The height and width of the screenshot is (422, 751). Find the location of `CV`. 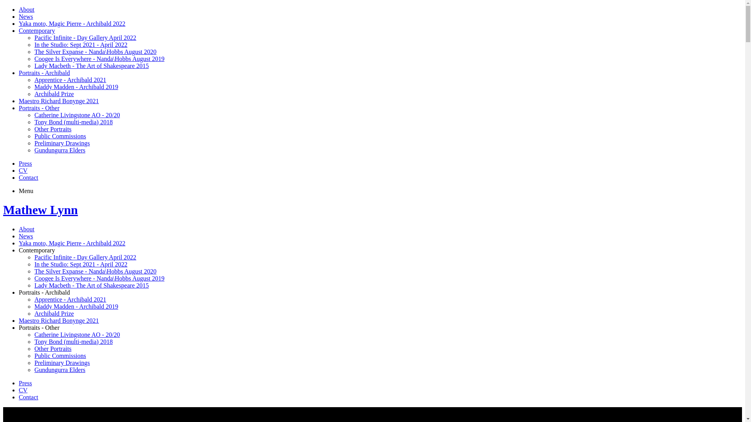

CV is located at coordinates (23, 390).